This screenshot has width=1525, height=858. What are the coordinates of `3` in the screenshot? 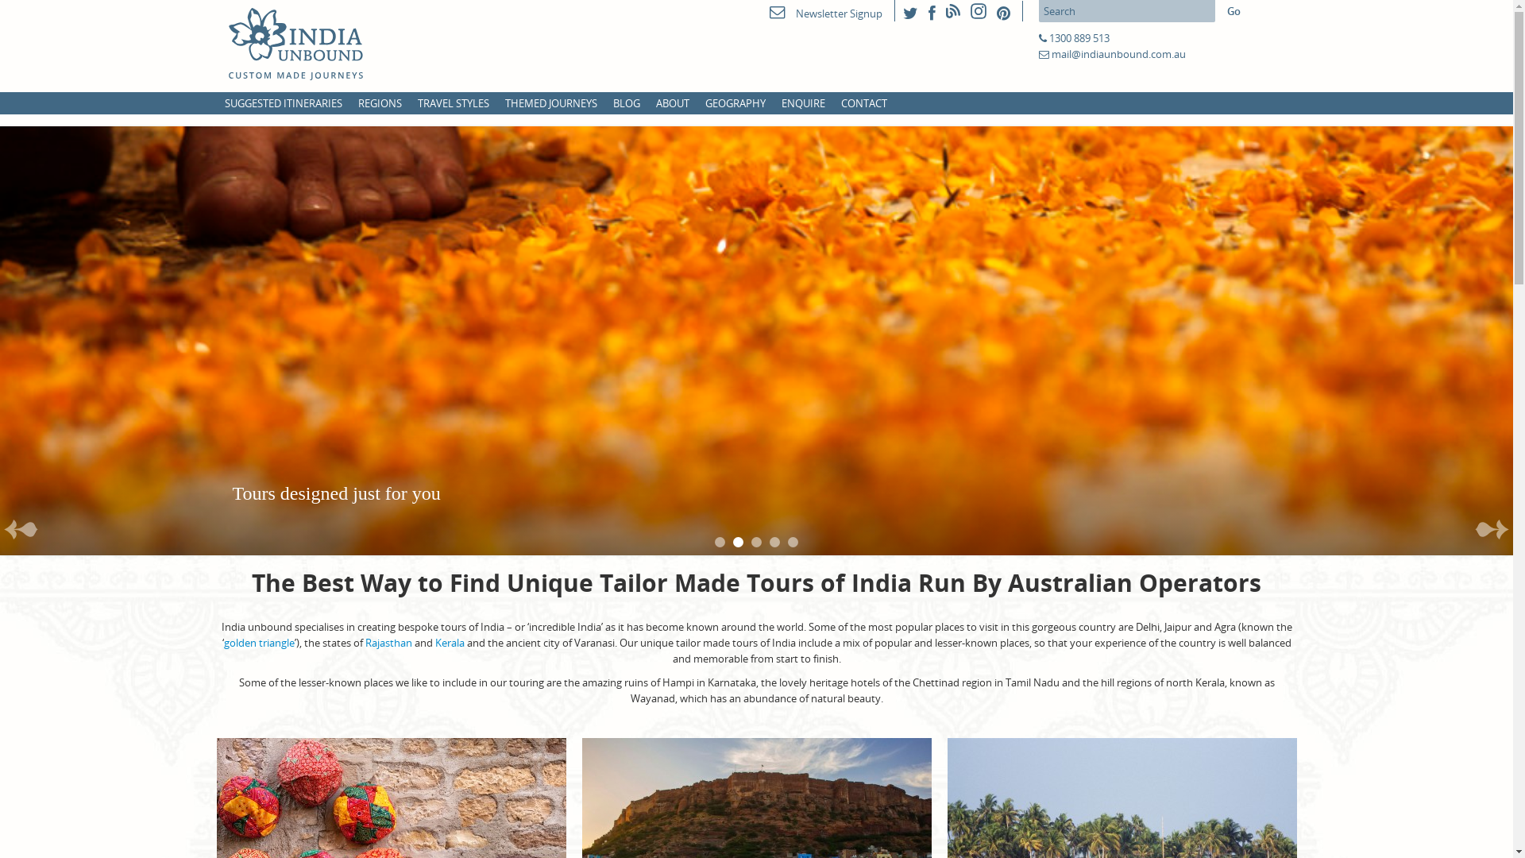 It's located at (756, 542).